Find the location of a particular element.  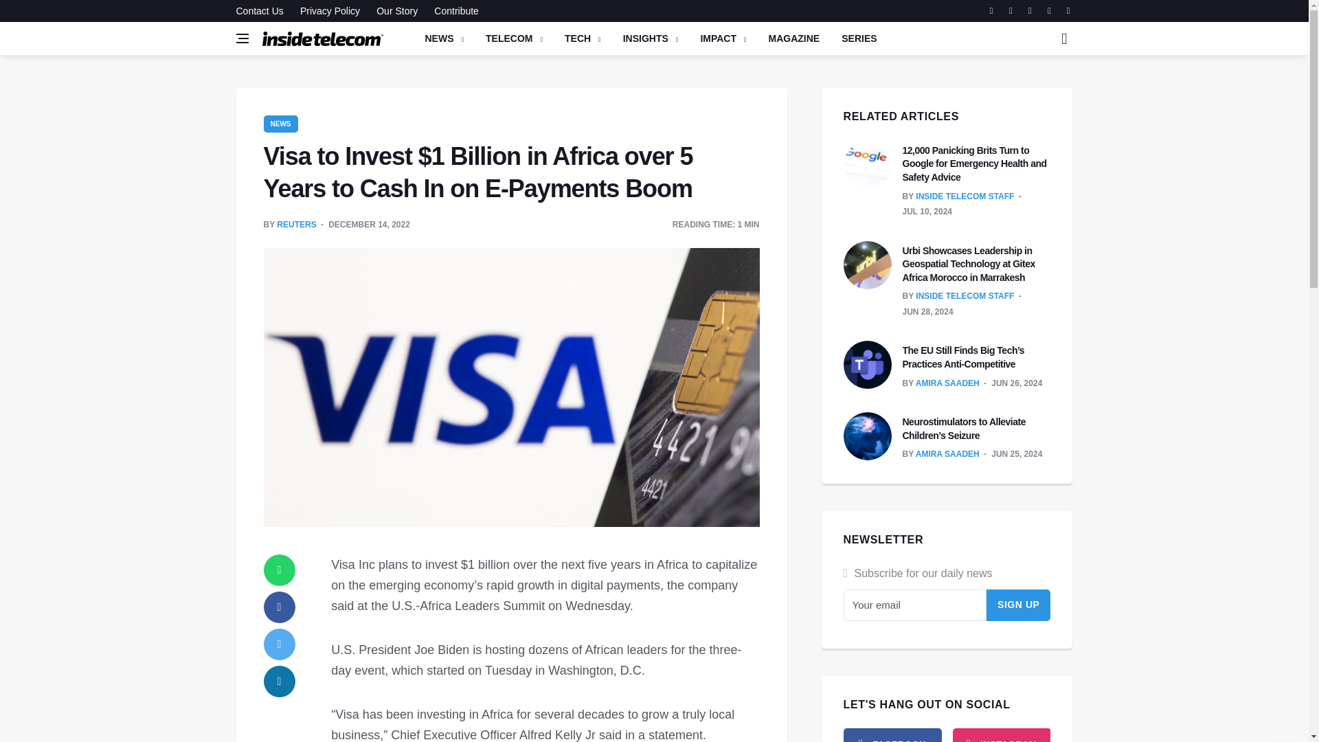

Contribute is located at coordinates (453, 11).